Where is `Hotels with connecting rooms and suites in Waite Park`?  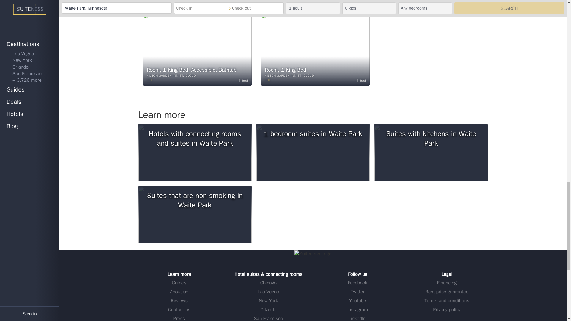
Hotels with connecting rooms and suites in Waite Park is located at coordinates (194, 153).